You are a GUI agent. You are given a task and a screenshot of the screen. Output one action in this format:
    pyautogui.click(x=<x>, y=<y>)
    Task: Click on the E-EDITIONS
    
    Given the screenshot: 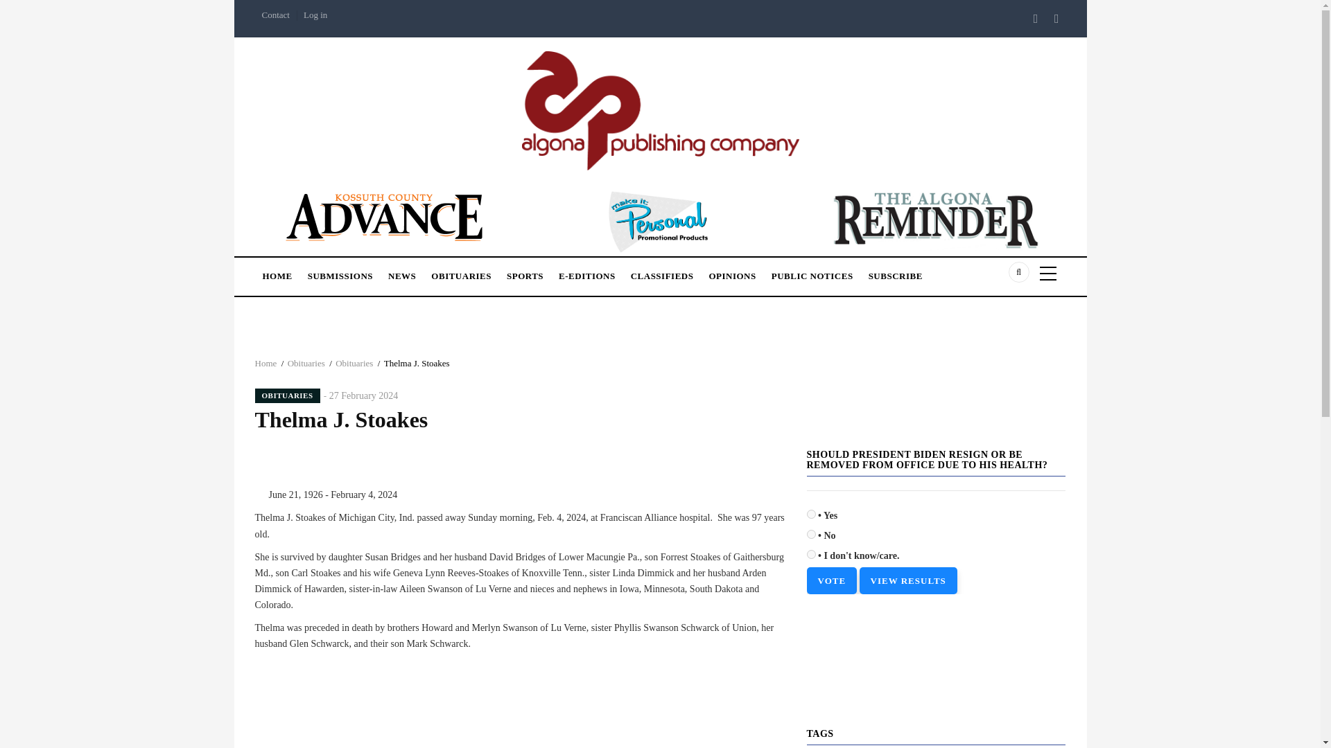 What is the action you would take?
    pyautogui.click(x=586, y=271)
    